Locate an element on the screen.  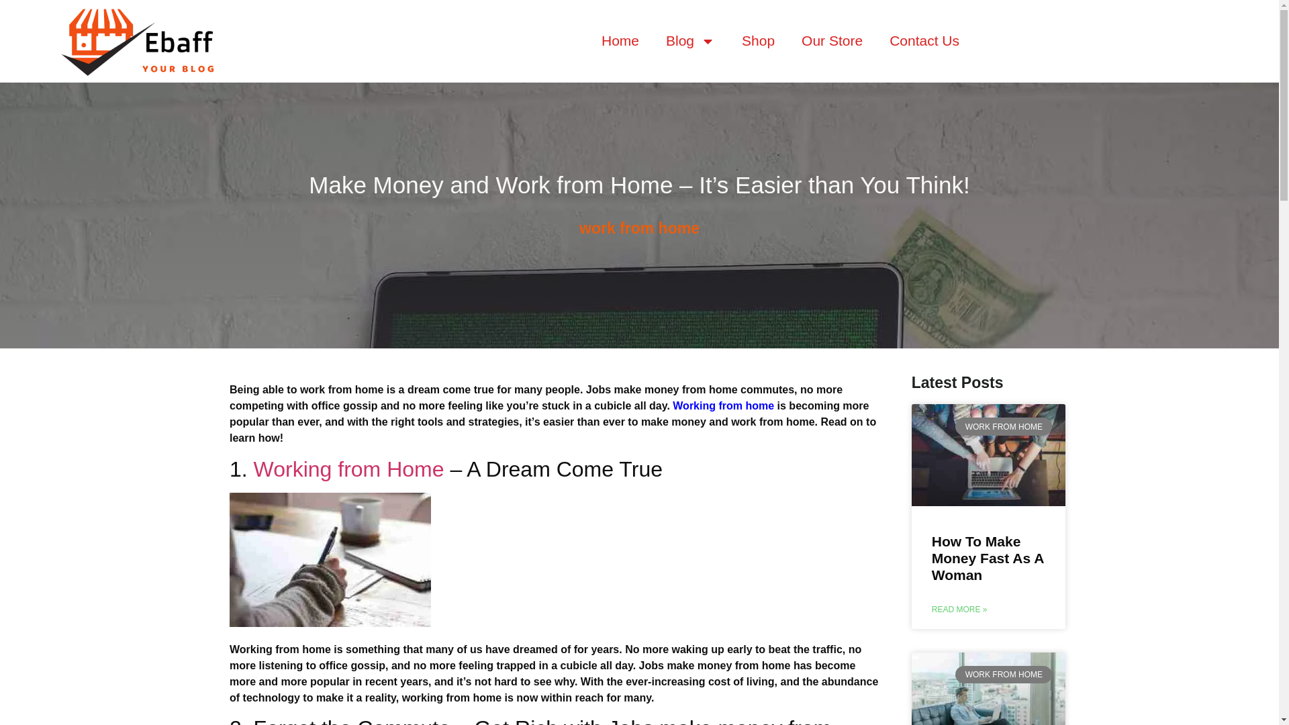
Working from home is located at coordinates (724, 405).